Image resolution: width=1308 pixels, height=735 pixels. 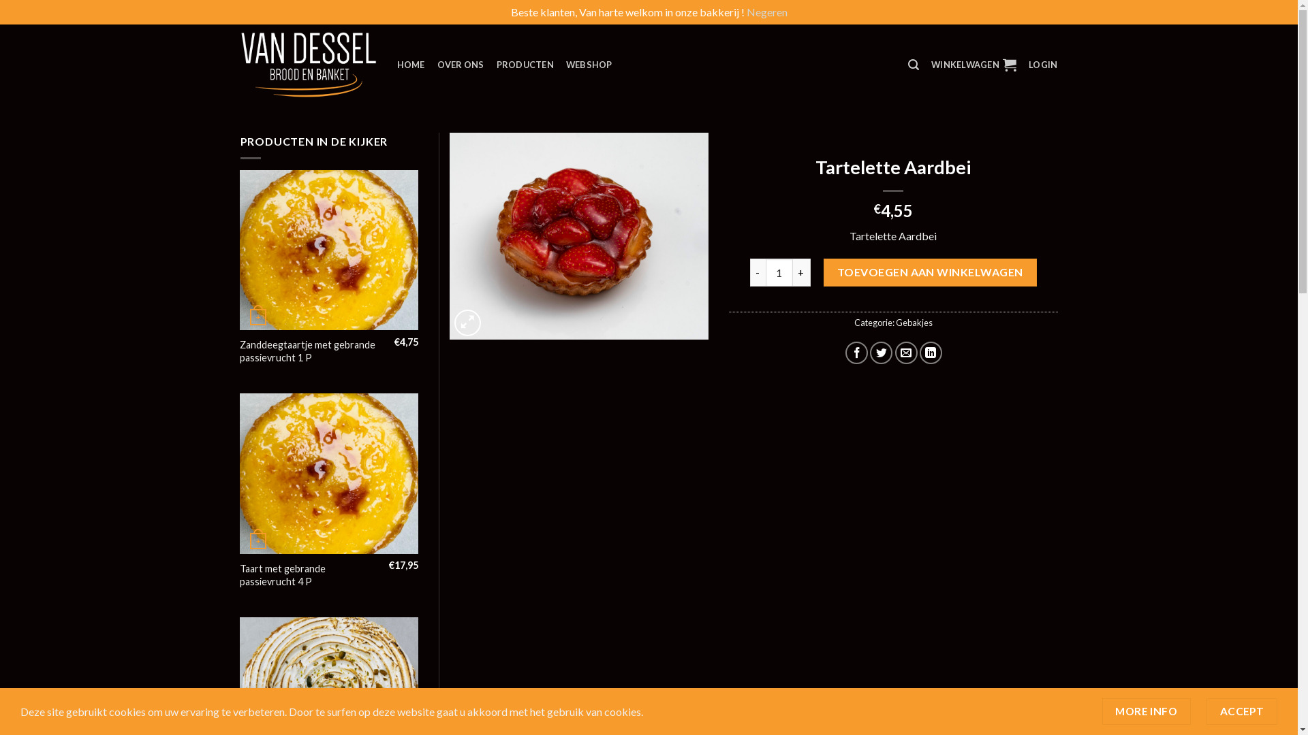 What do you see at coordinates (589, 65) in the screenshot?
I see `WEBSHOP` at bounding box center [589, 65].